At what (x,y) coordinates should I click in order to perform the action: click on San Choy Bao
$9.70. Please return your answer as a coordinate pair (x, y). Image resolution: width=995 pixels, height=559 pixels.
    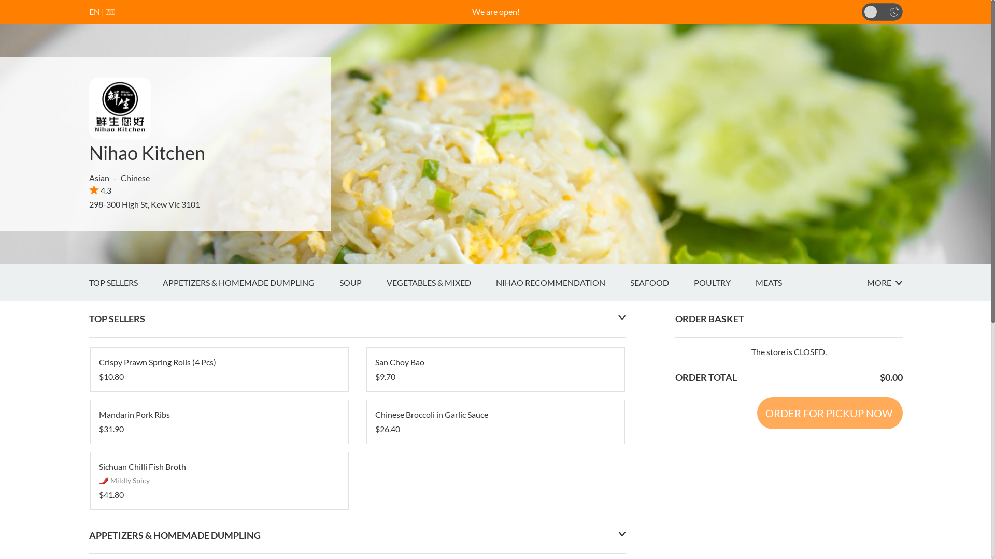
    Looking at the image, I should click on (495, 370).